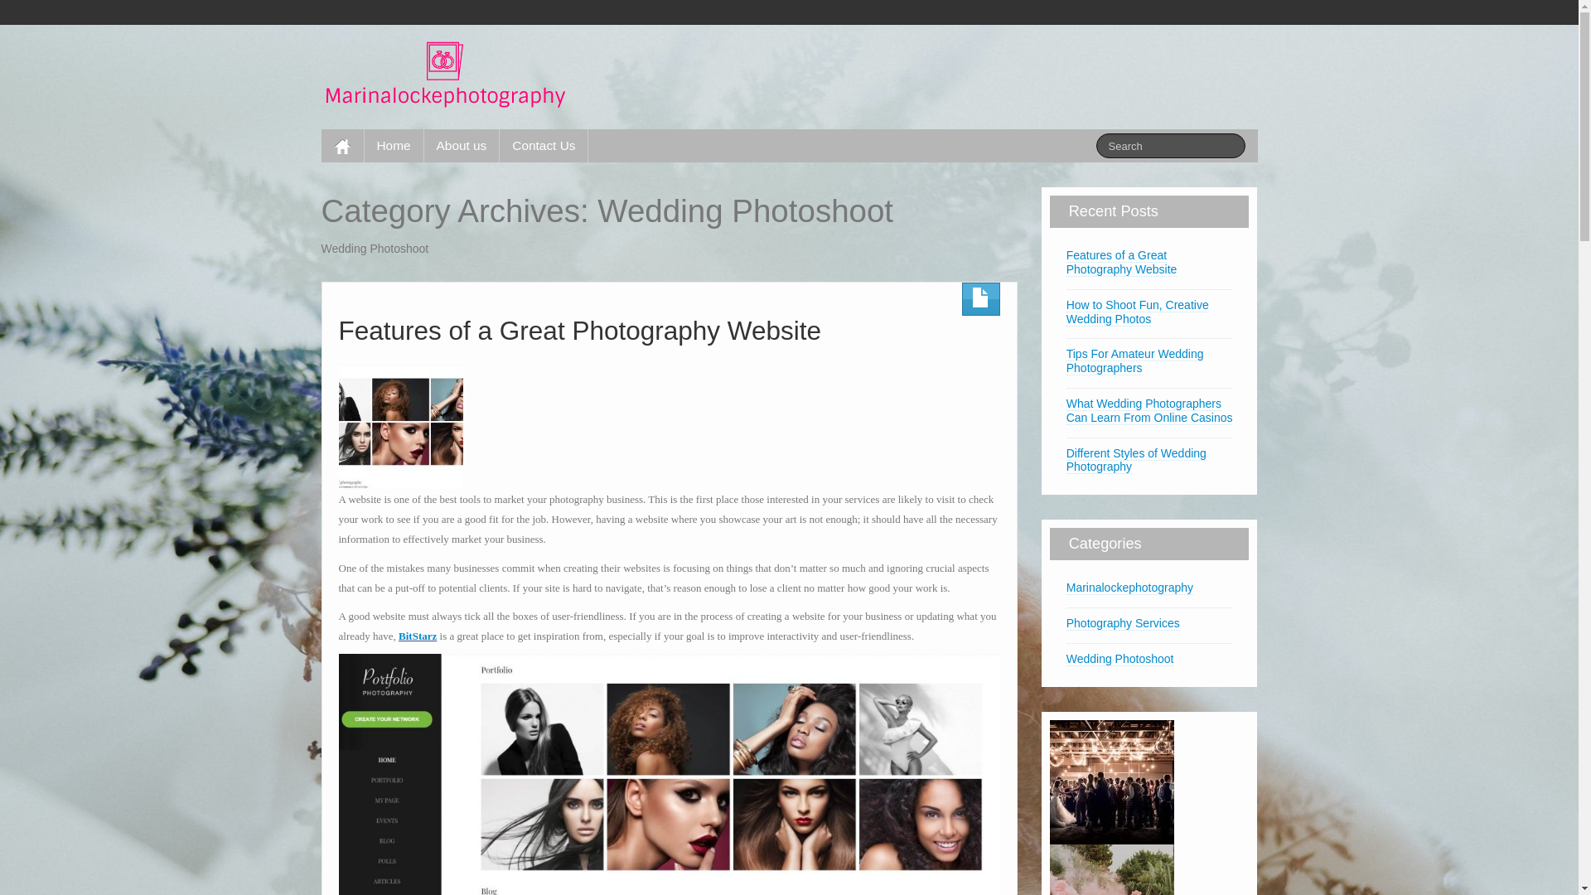  Describe the element at coordinates (1120, 660) in the screenshot. I see `Wedding Photoshoot` at that location.